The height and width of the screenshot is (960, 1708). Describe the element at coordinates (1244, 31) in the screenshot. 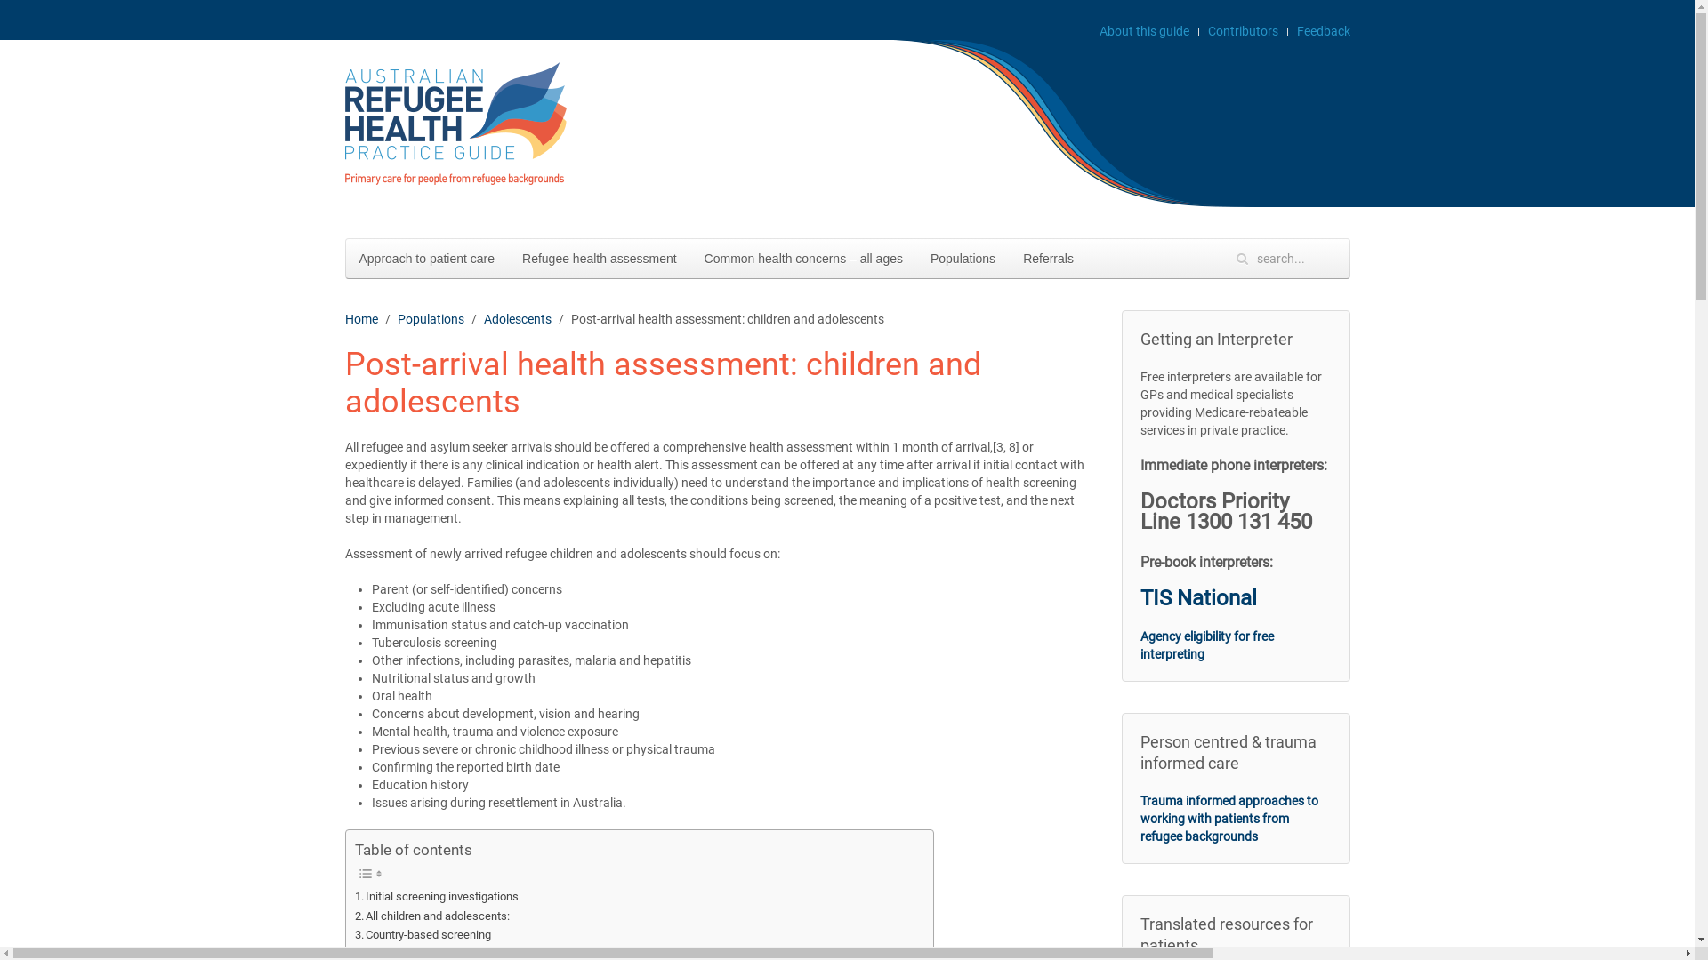

I see `Contributors` at that location.